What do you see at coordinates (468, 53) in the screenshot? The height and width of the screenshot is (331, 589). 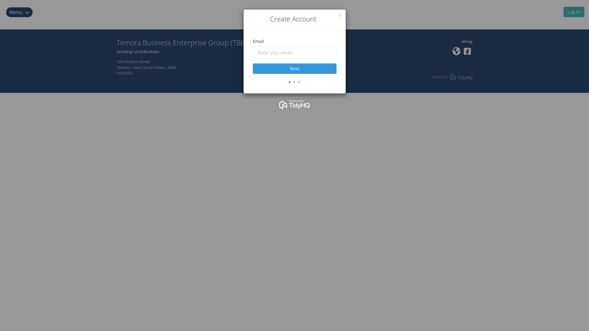 I see `TemoraBusinessEnterpriseGroup` at bounding box center [468, 53].